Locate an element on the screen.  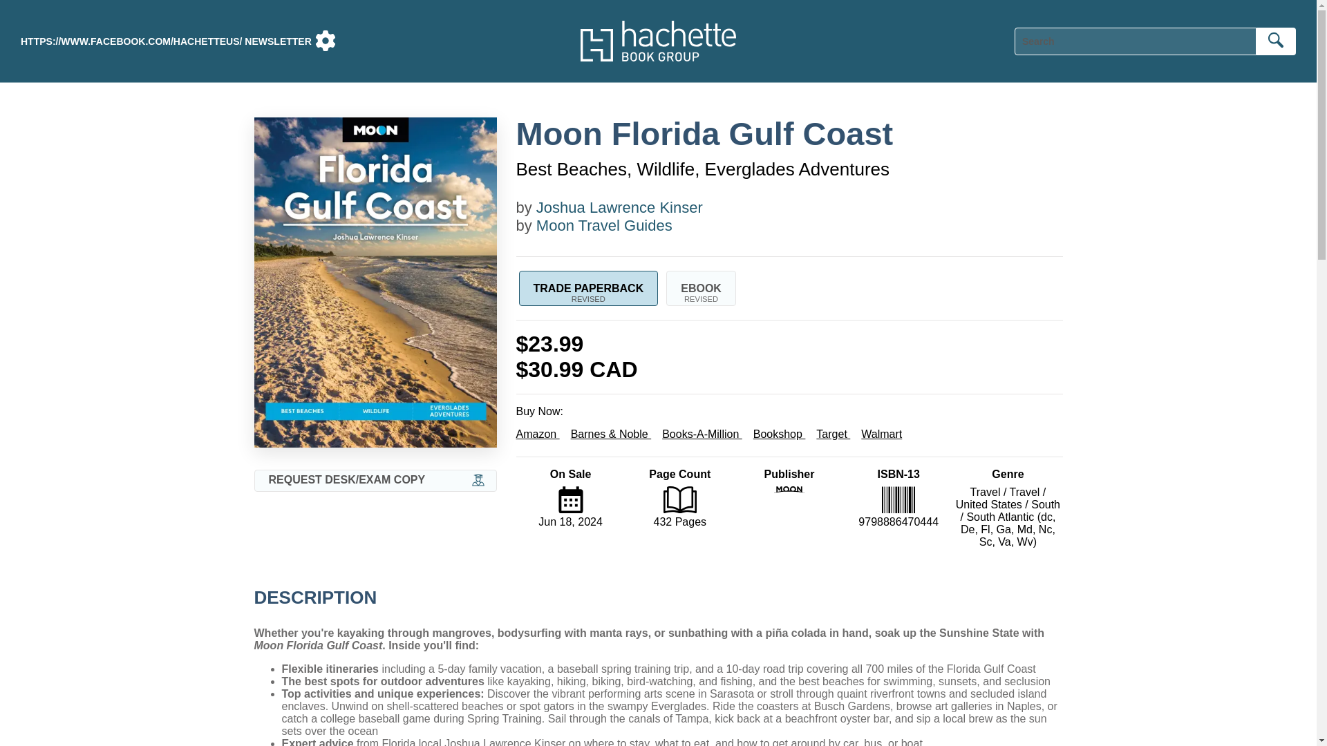
Walmart is located at coordinates (478, 481).